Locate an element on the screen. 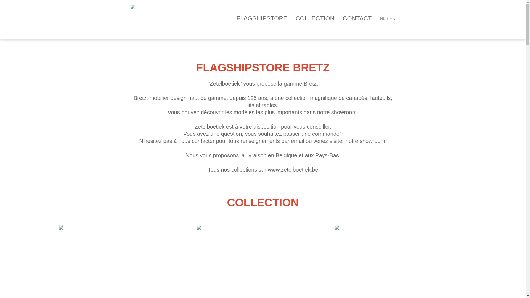 The height and width of the screenshot is (298, 530). FLAGSHIPSTORE is located at coordinates (262, 18).